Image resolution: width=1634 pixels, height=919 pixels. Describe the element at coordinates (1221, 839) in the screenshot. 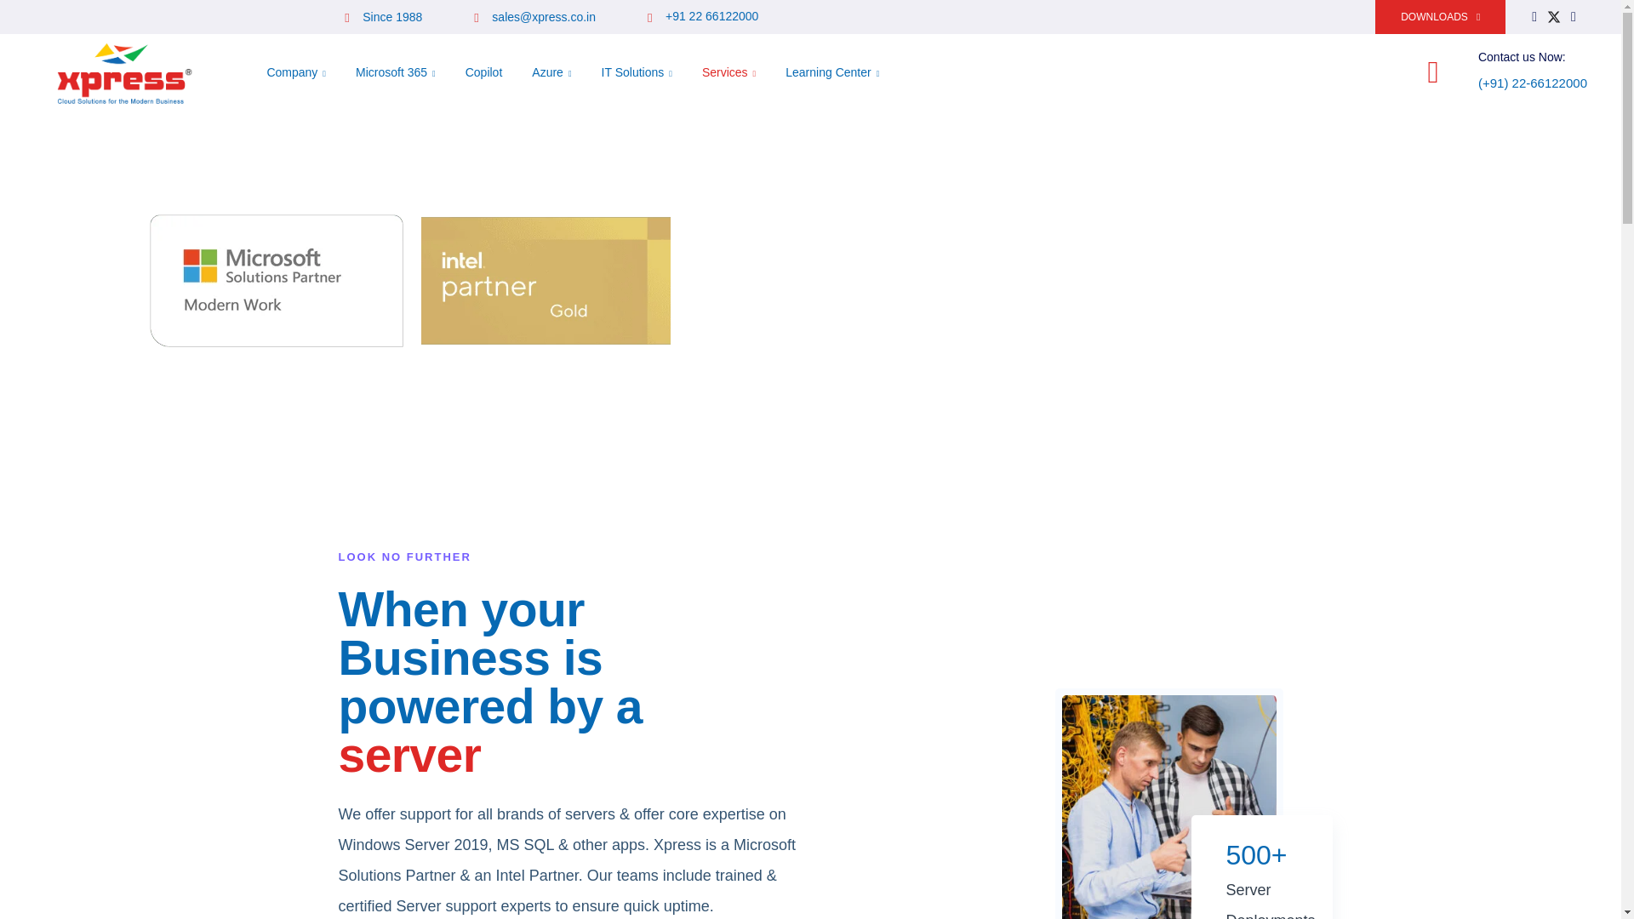

I see `image-10` at that location.